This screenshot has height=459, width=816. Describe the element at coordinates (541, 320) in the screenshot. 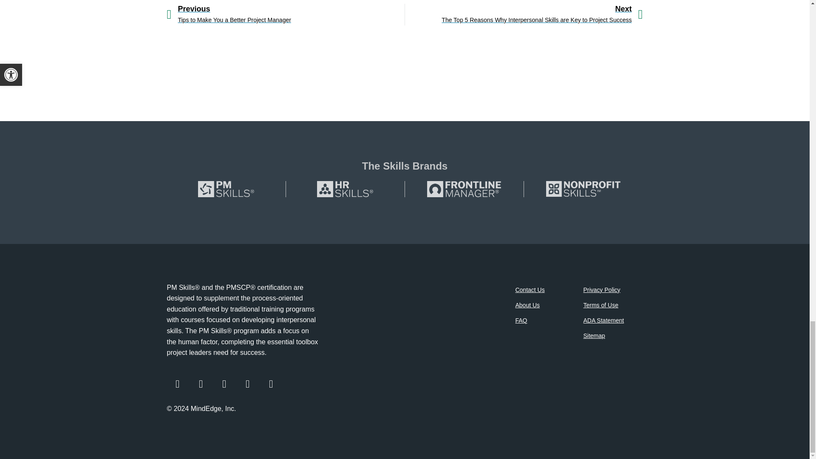

I see `FAQ` at that location.